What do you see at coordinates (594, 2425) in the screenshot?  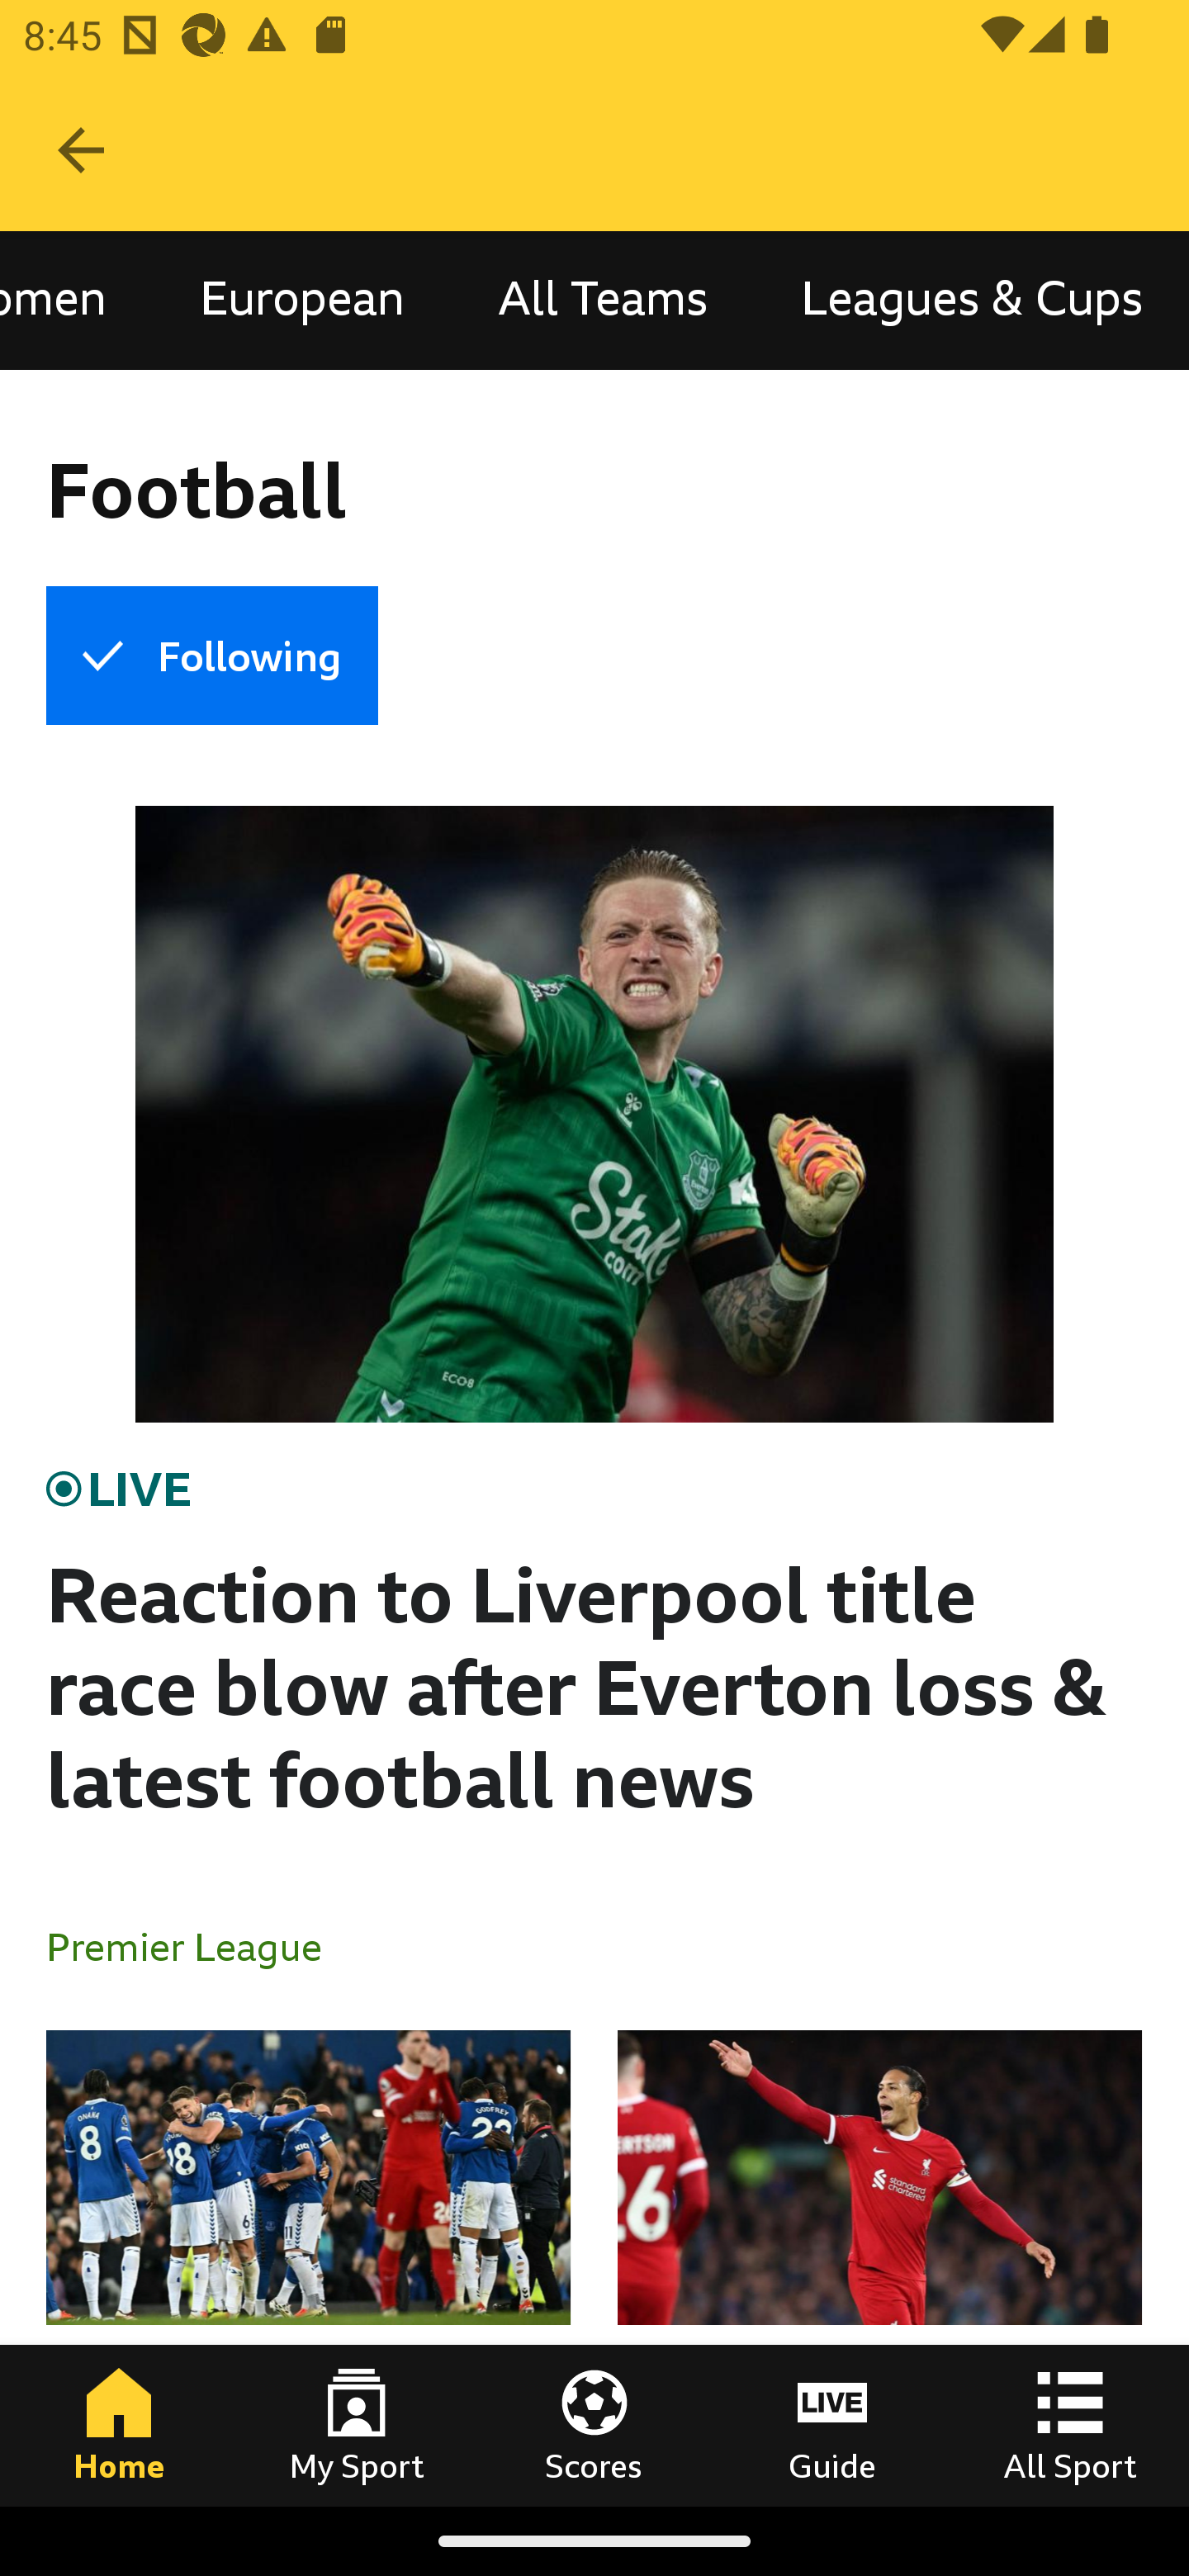 I see `Scores` at bounding box center [594, 2425].